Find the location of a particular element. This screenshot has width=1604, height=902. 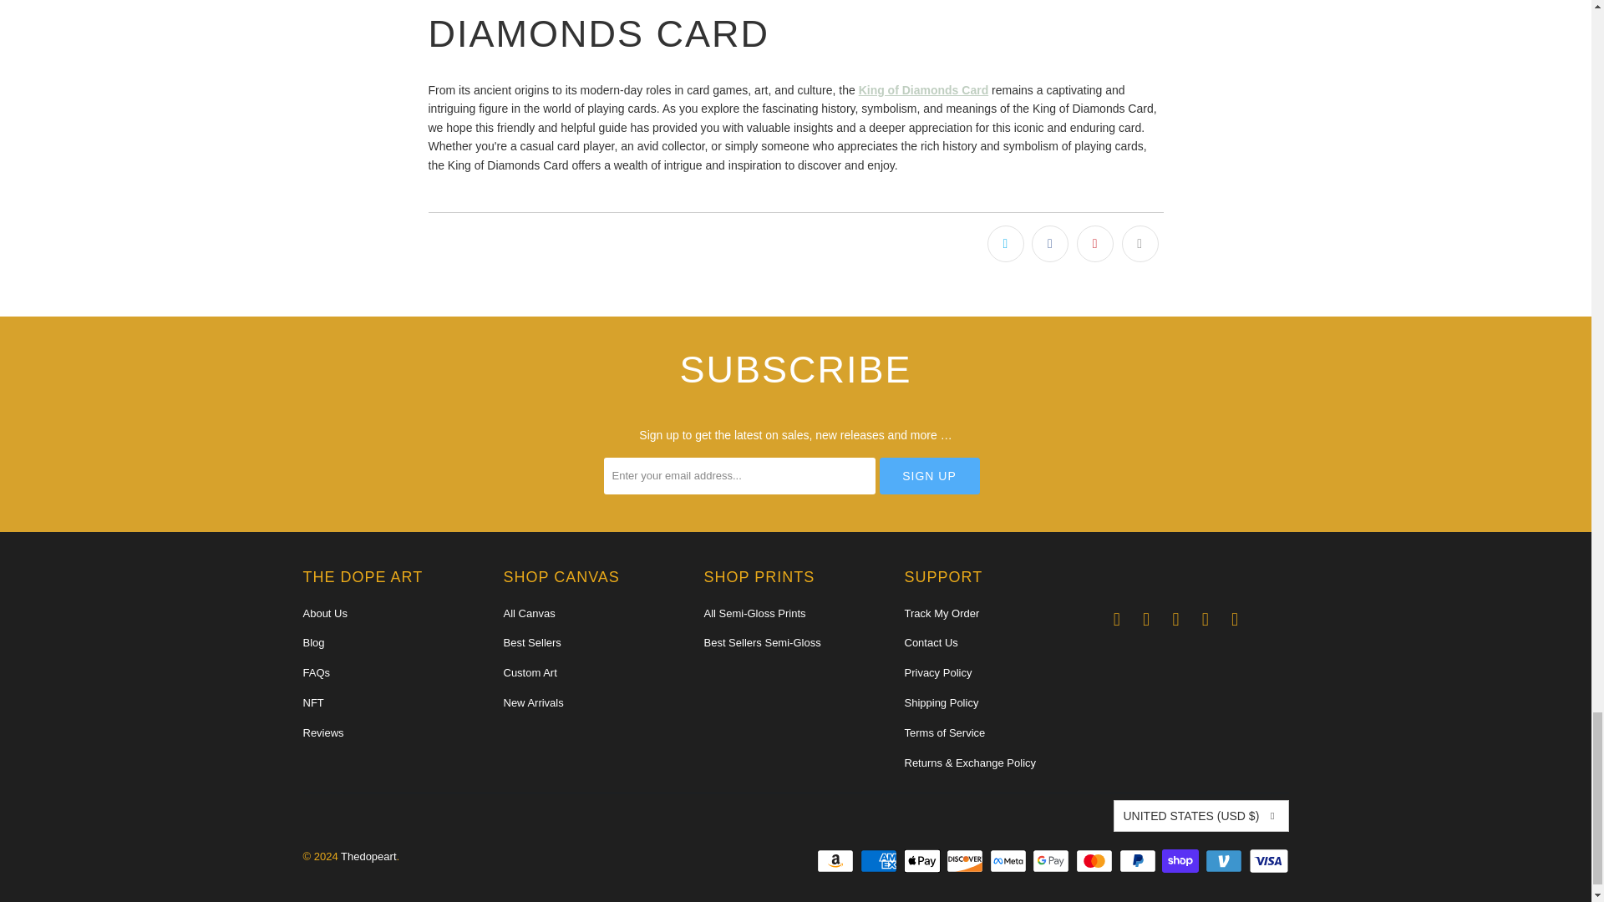

Thedopeart on Pinterest is located at coordinates (1205, 620).